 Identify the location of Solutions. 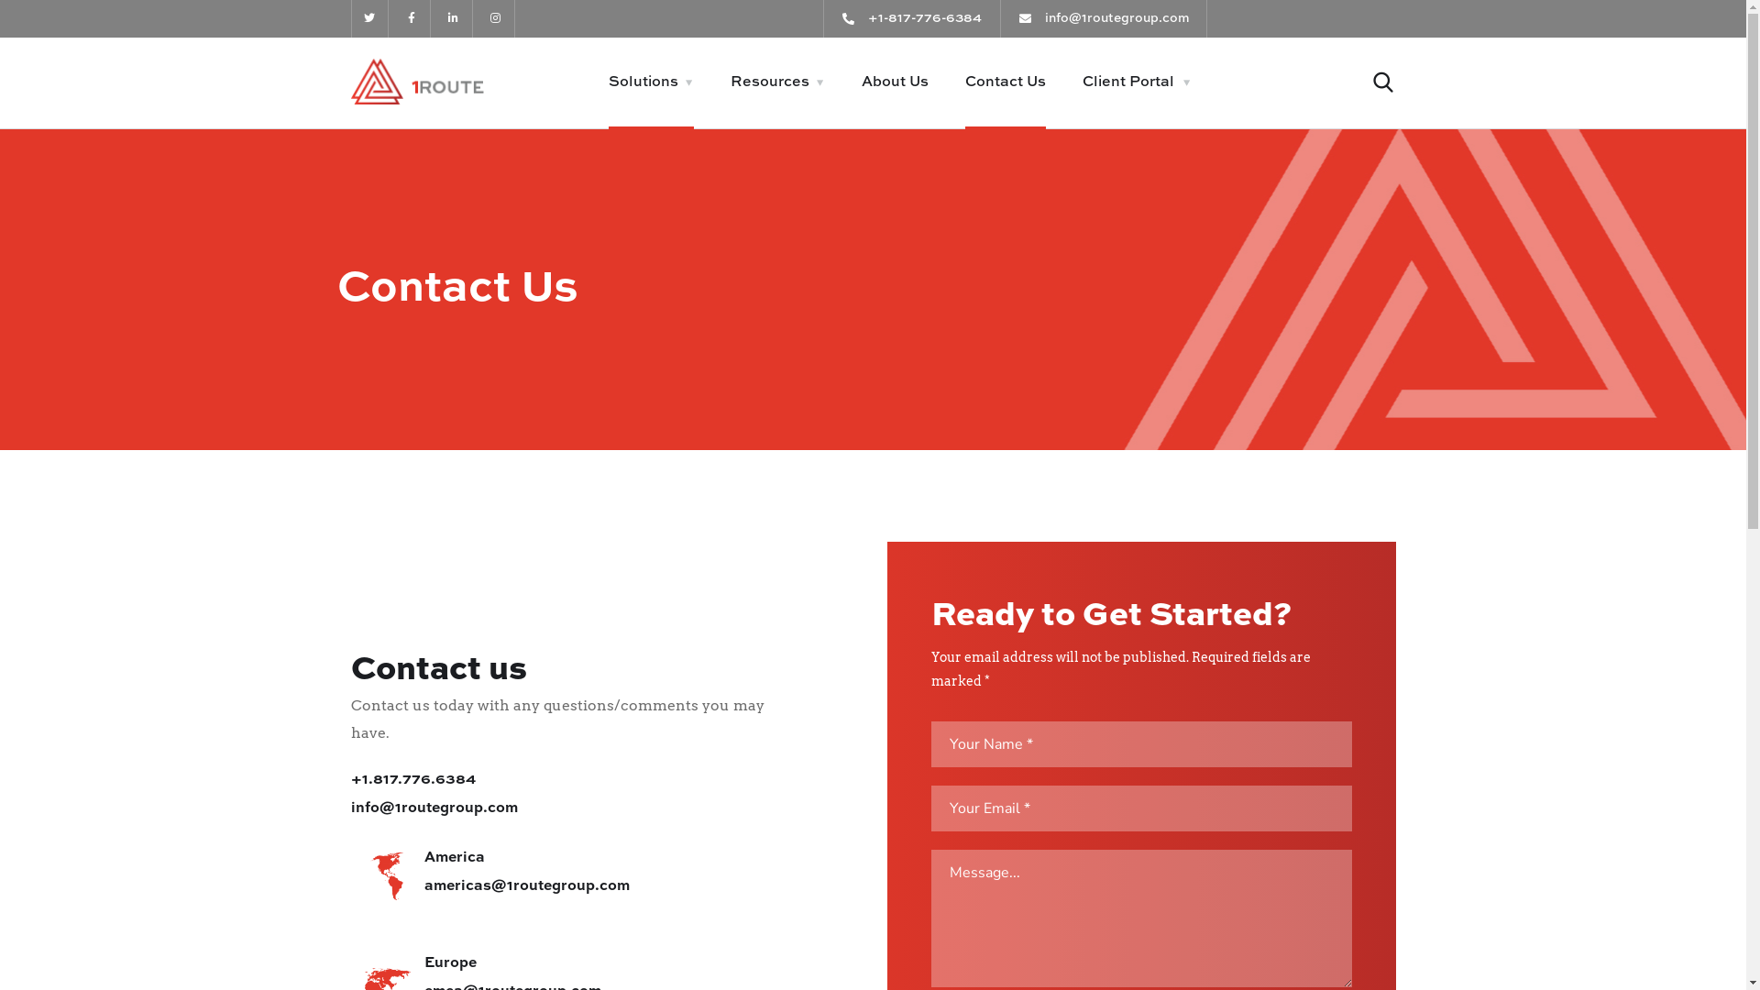
(651, 82).